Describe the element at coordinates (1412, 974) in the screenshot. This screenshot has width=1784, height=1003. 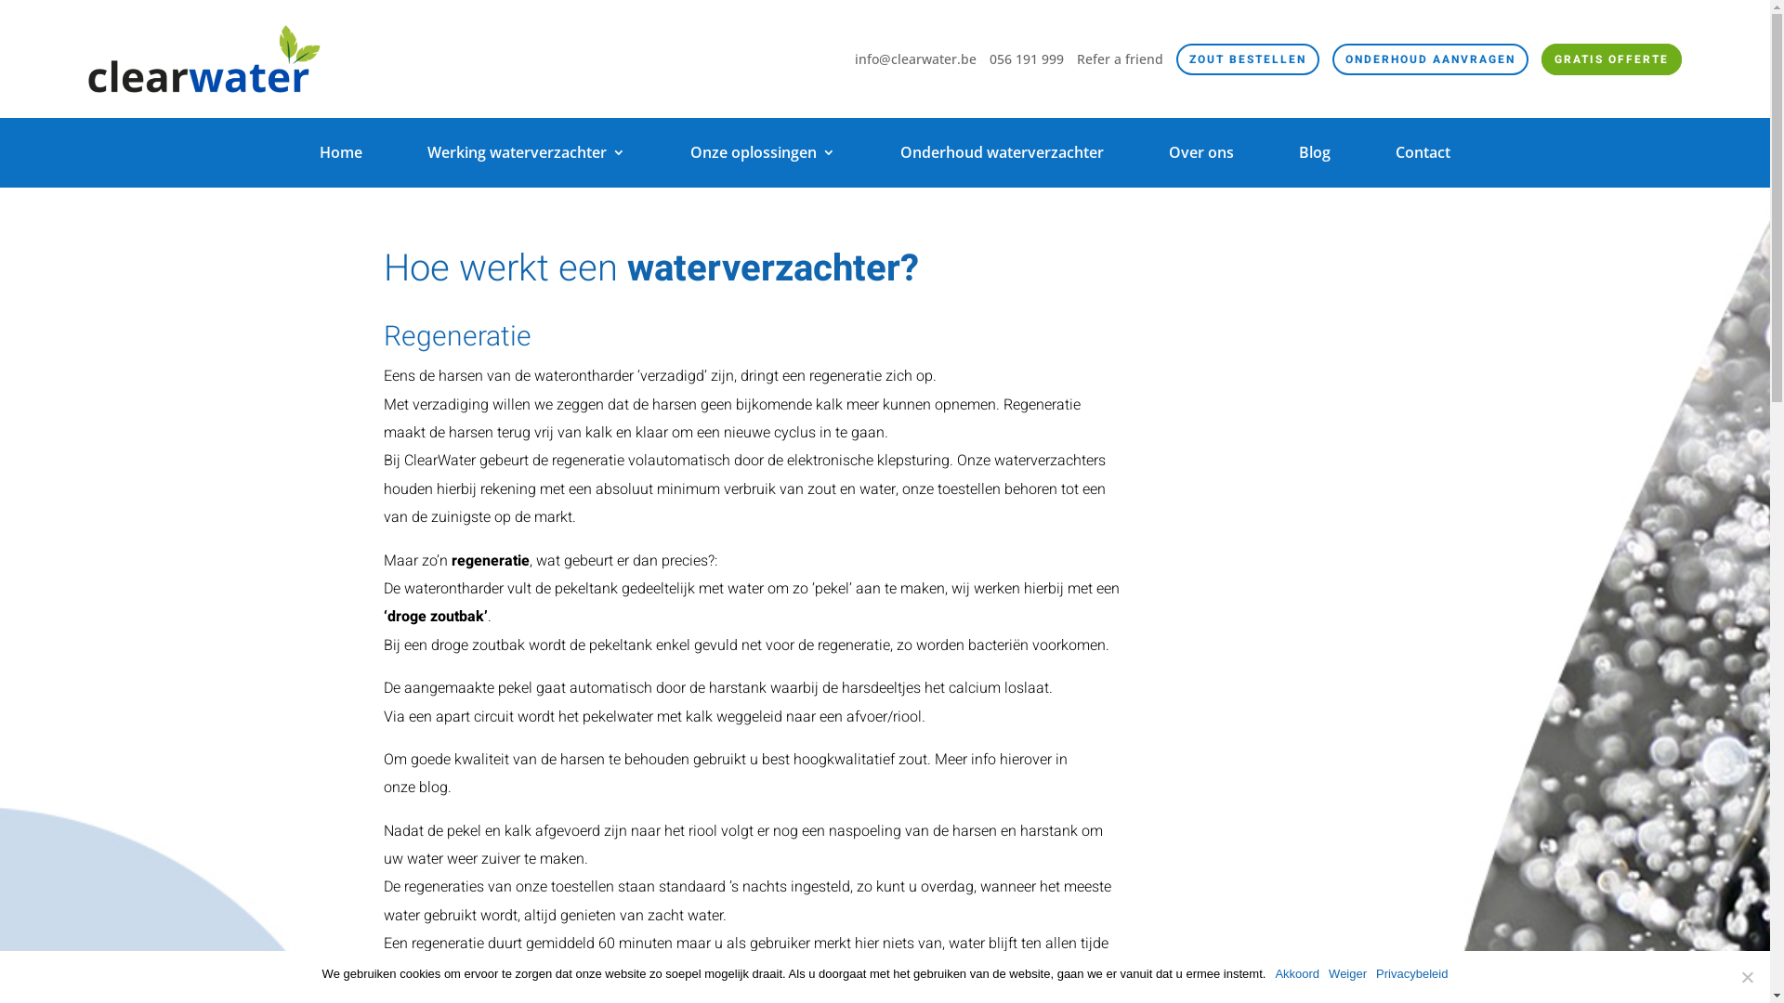
I see `Privacybeleid` at that location.